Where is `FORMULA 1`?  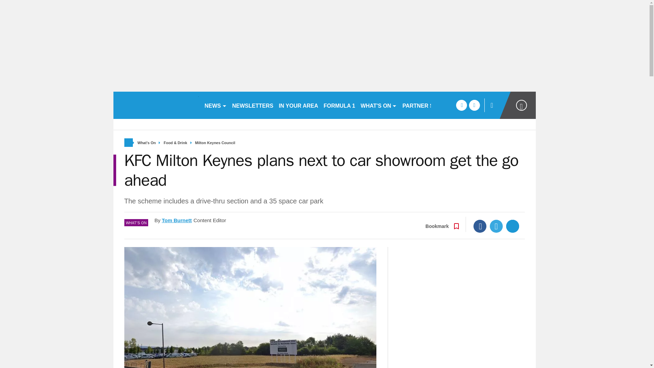
FORMULA 1 is located at coordinates (339, 105).